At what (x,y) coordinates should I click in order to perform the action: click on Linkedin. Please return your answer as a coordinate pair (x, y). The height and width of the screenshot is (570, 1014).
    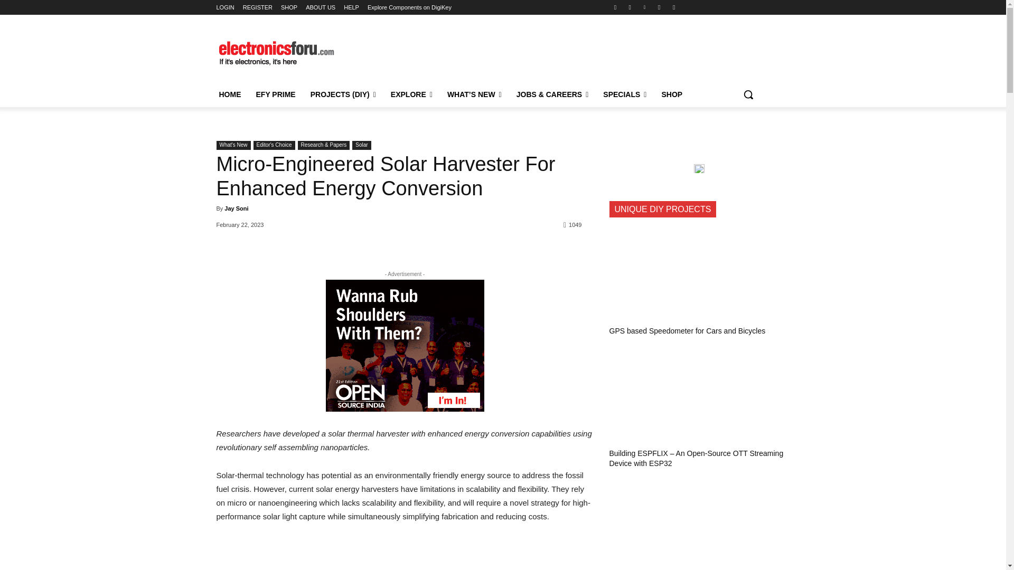
    Looking at the image, I should click on (644, 7).